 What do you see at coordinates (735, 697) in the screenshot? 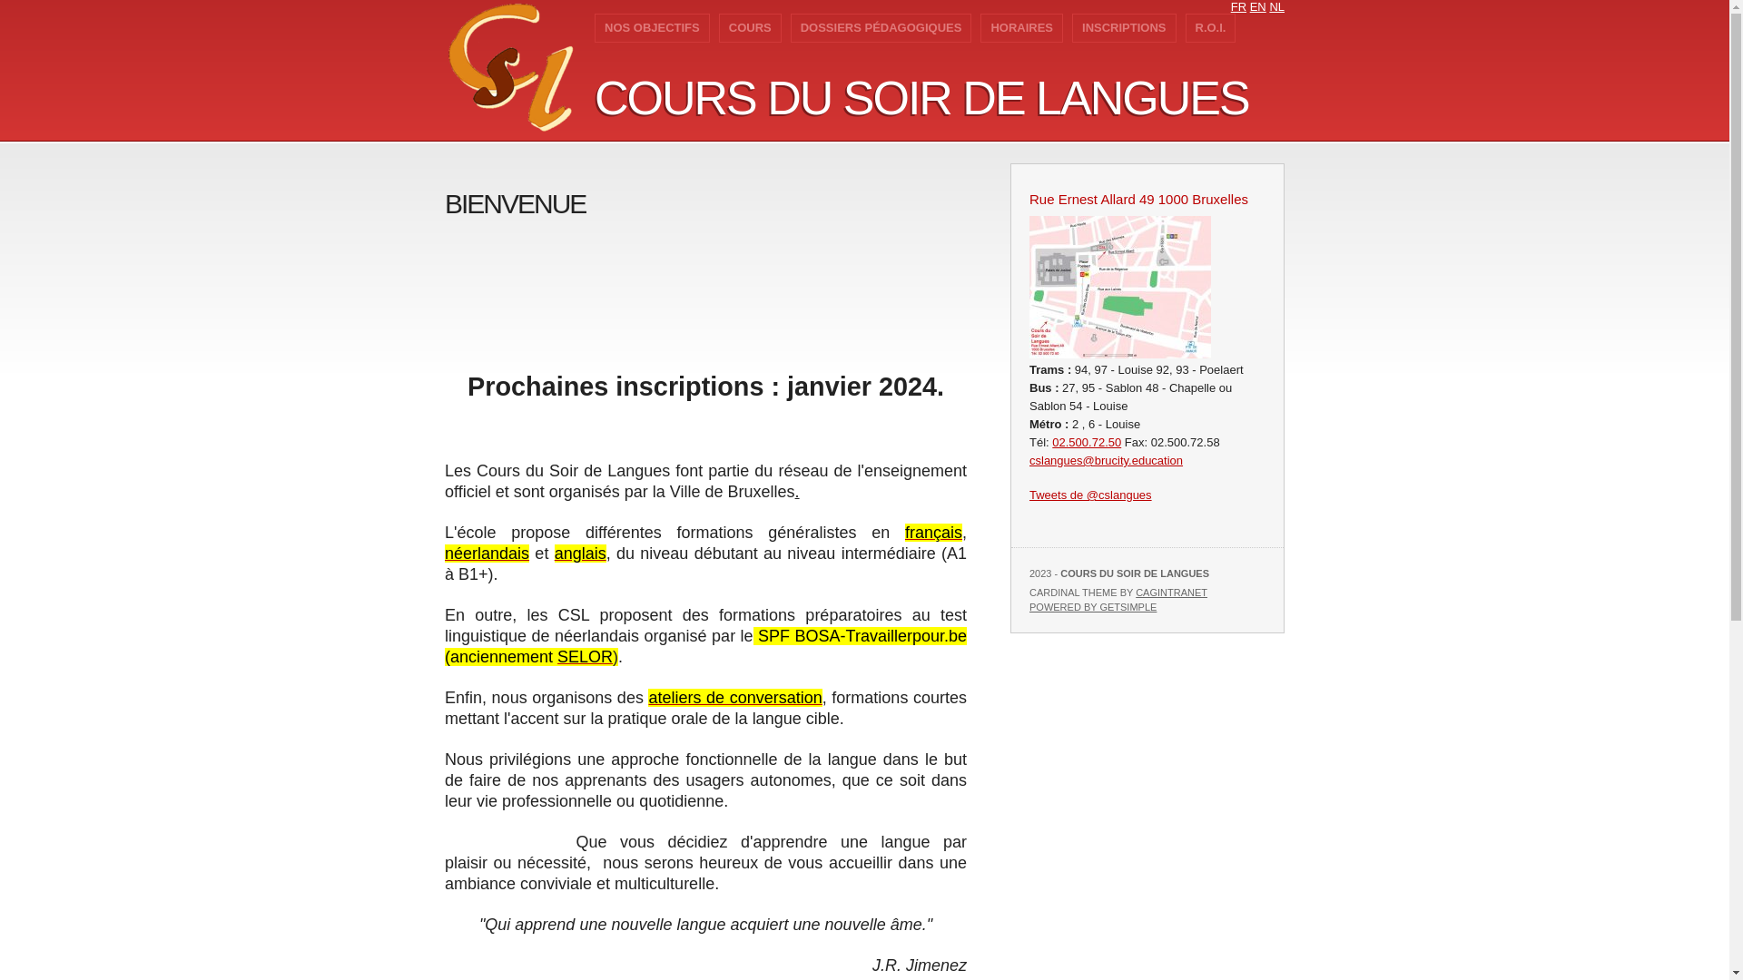
I see `ateliers de conversation` at bounding box center [735, 697].